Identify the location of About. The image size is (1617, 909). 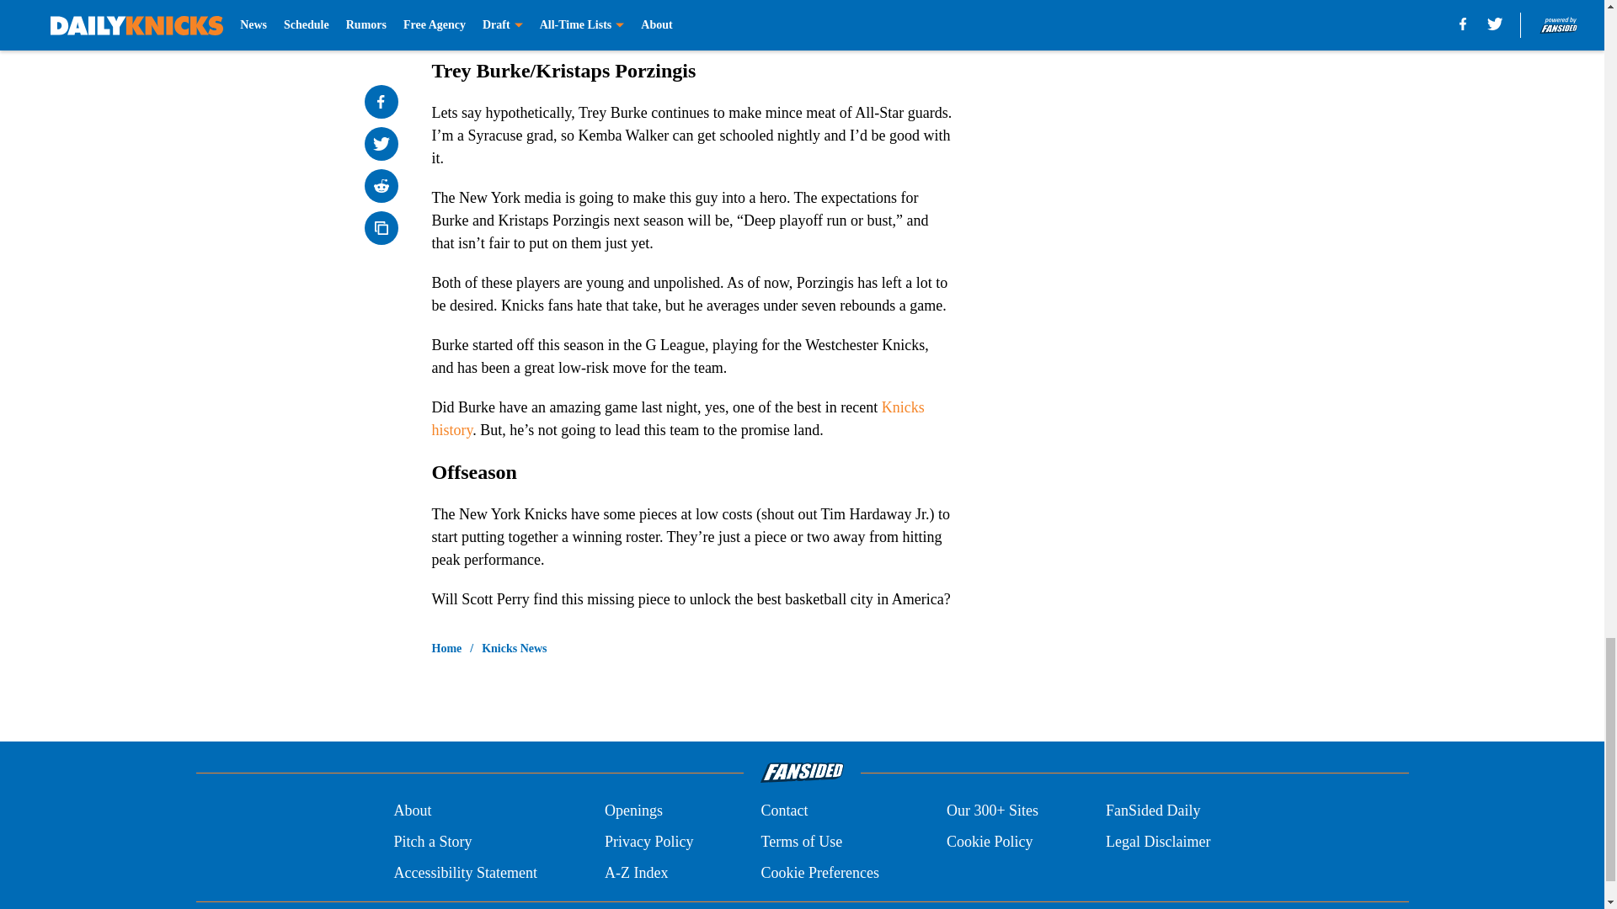
(412, 811).